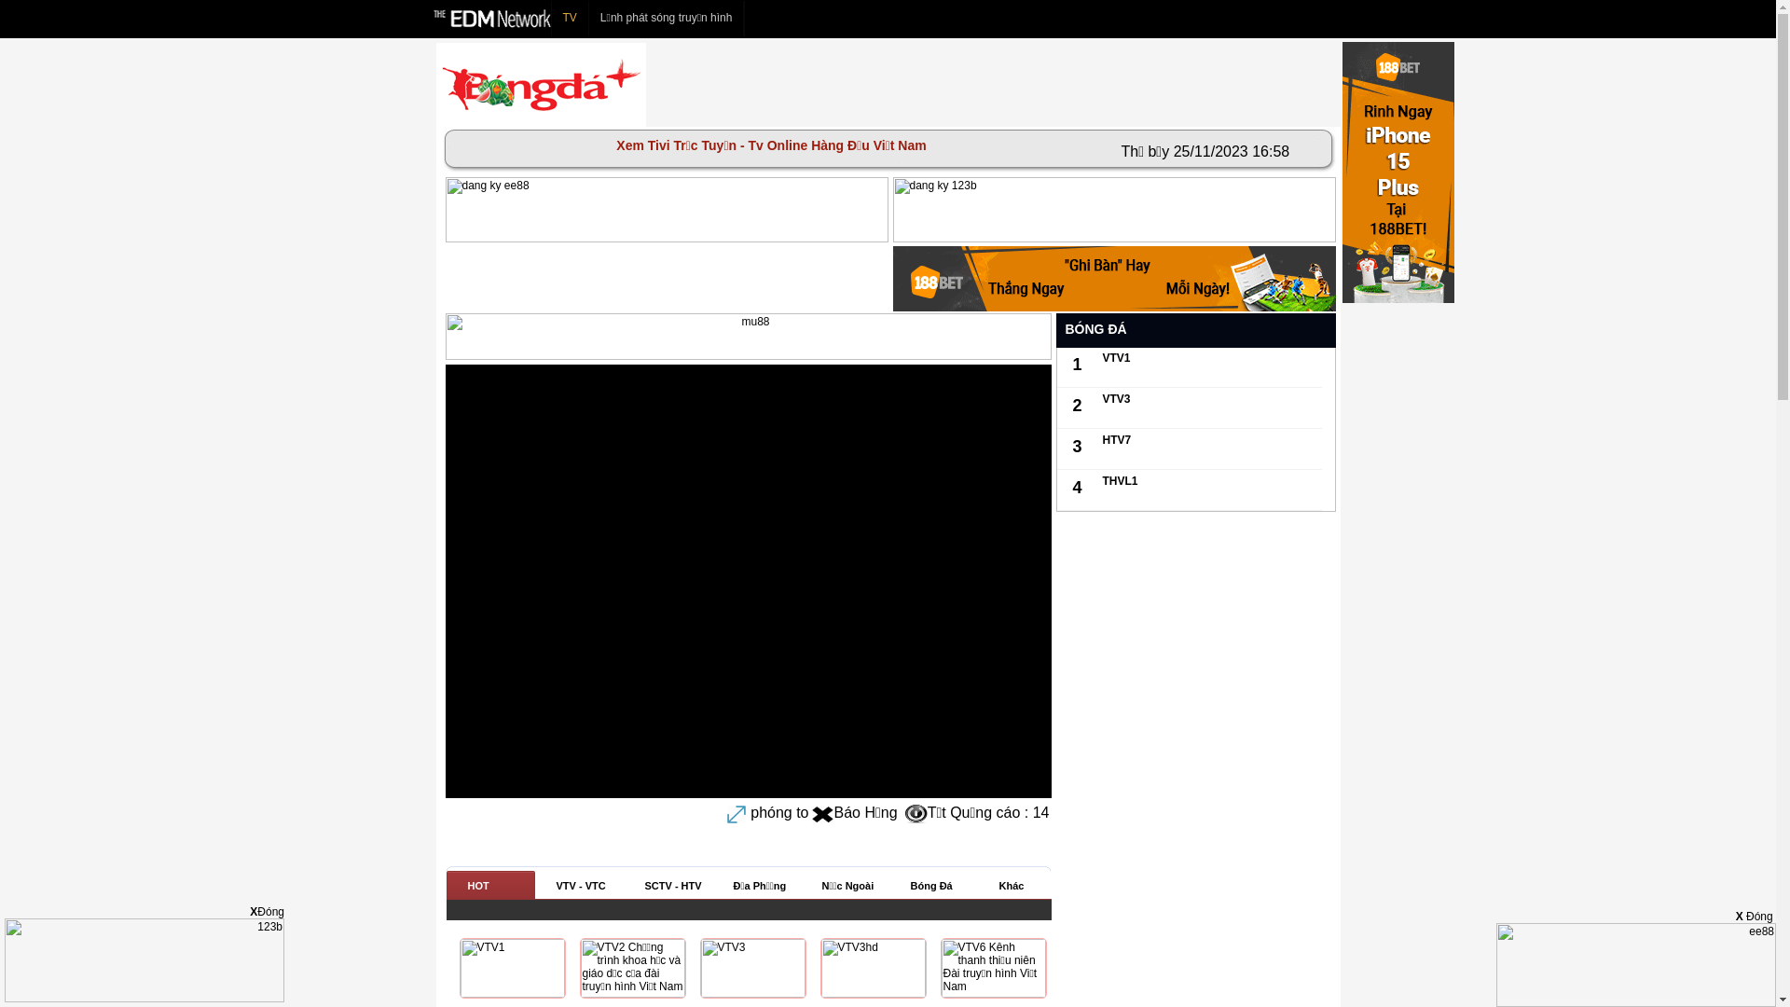  What do you see at coordinates (1117, 440) in the screenshot?
I see `HTV7` at bounding box center [1117, 440].